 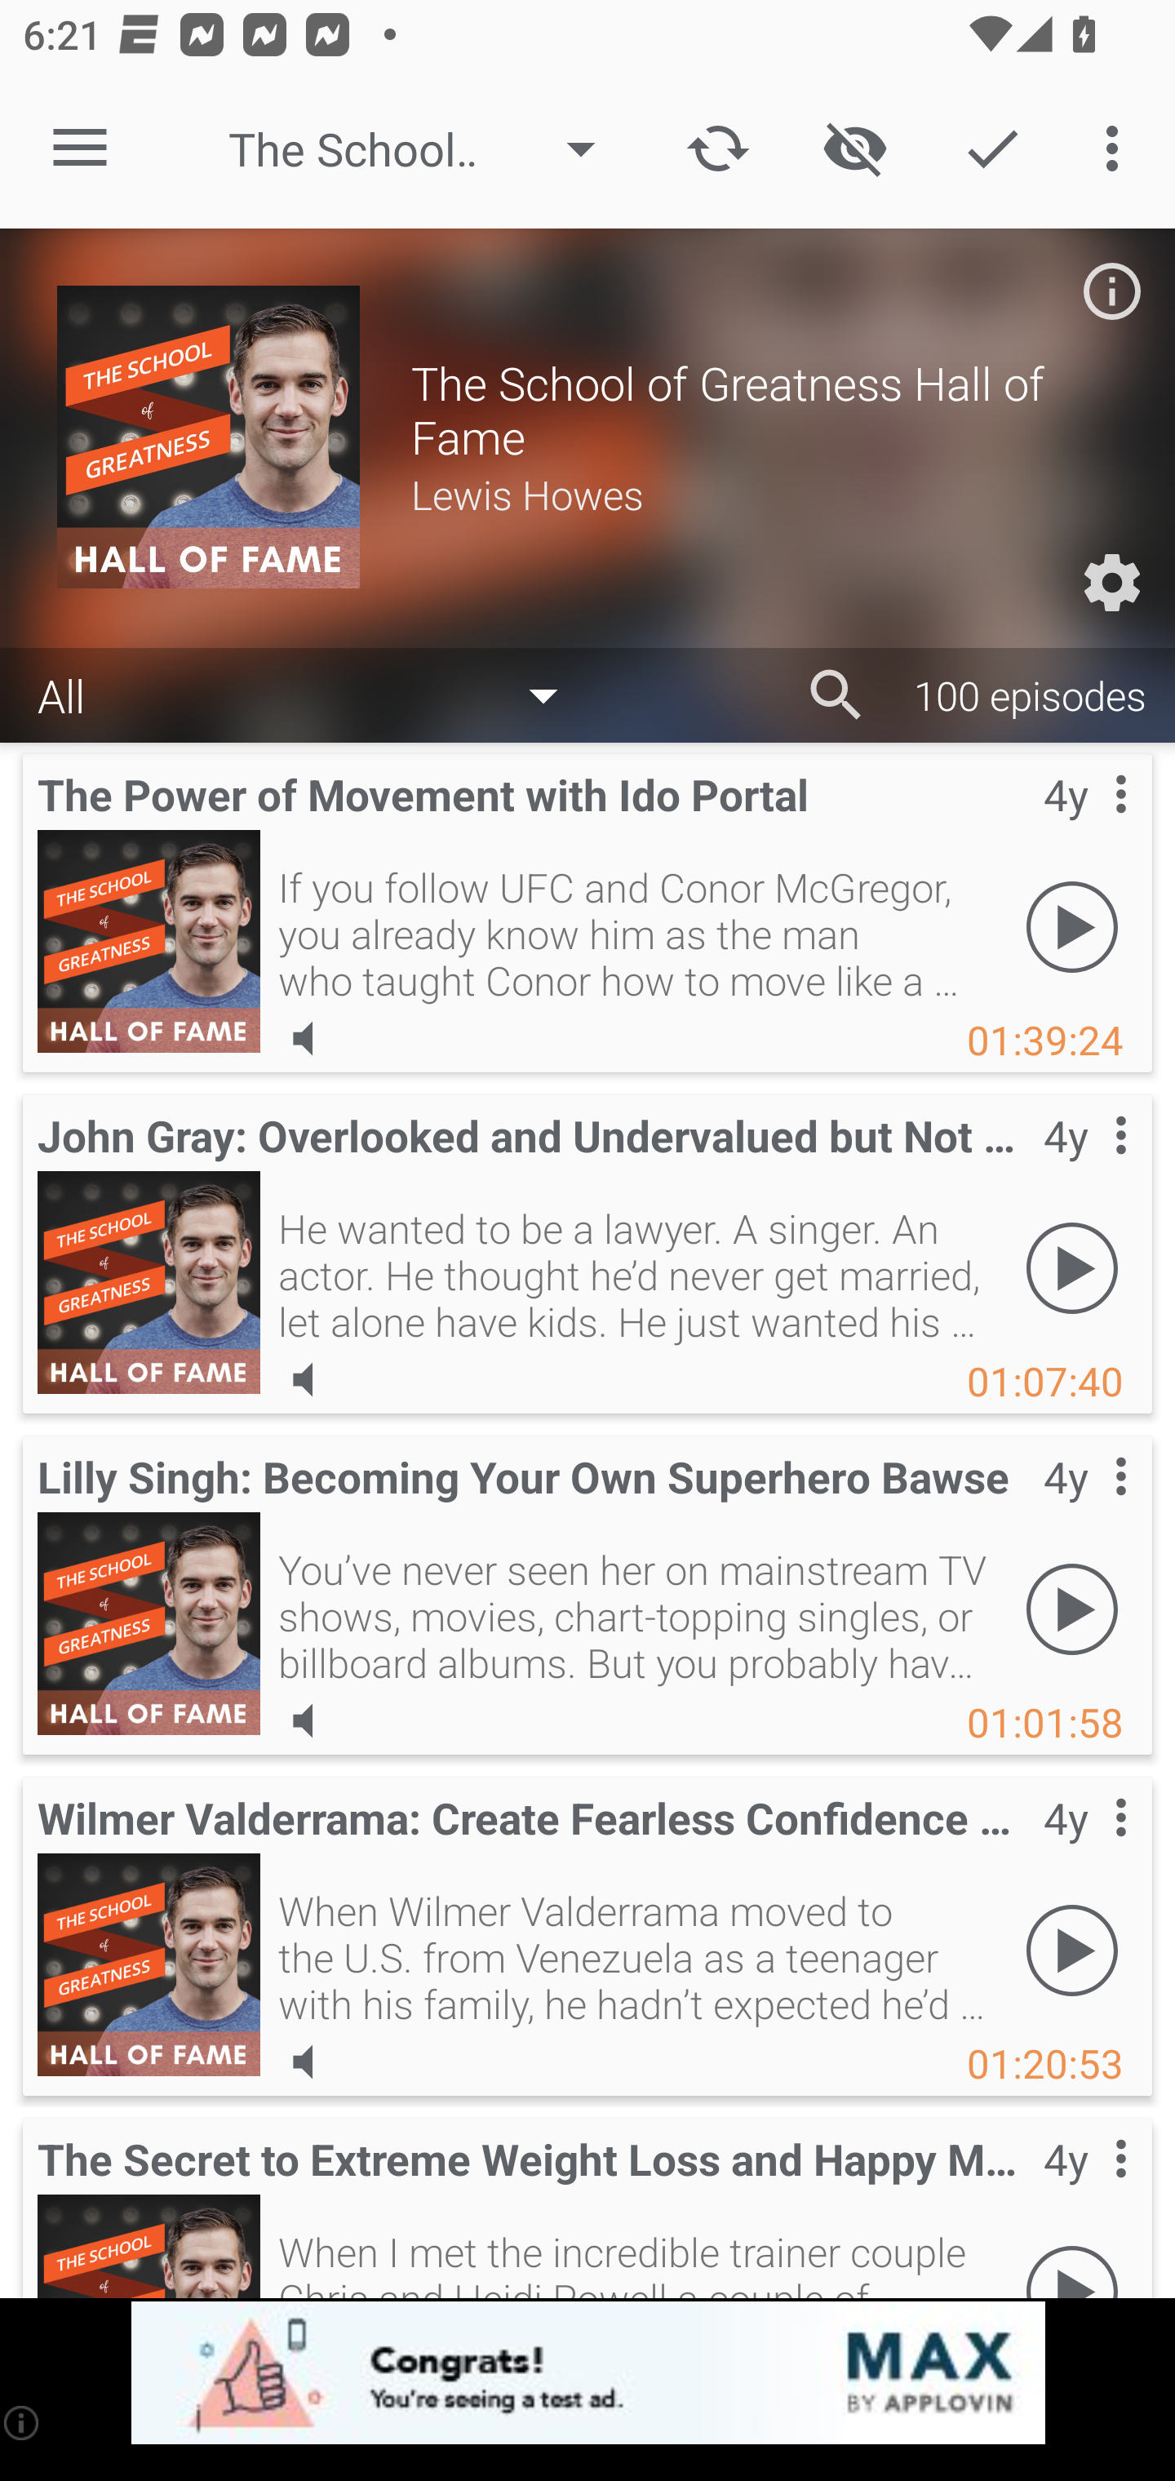 I want to click on Contextual menu, so click(x=1085, y=1168).